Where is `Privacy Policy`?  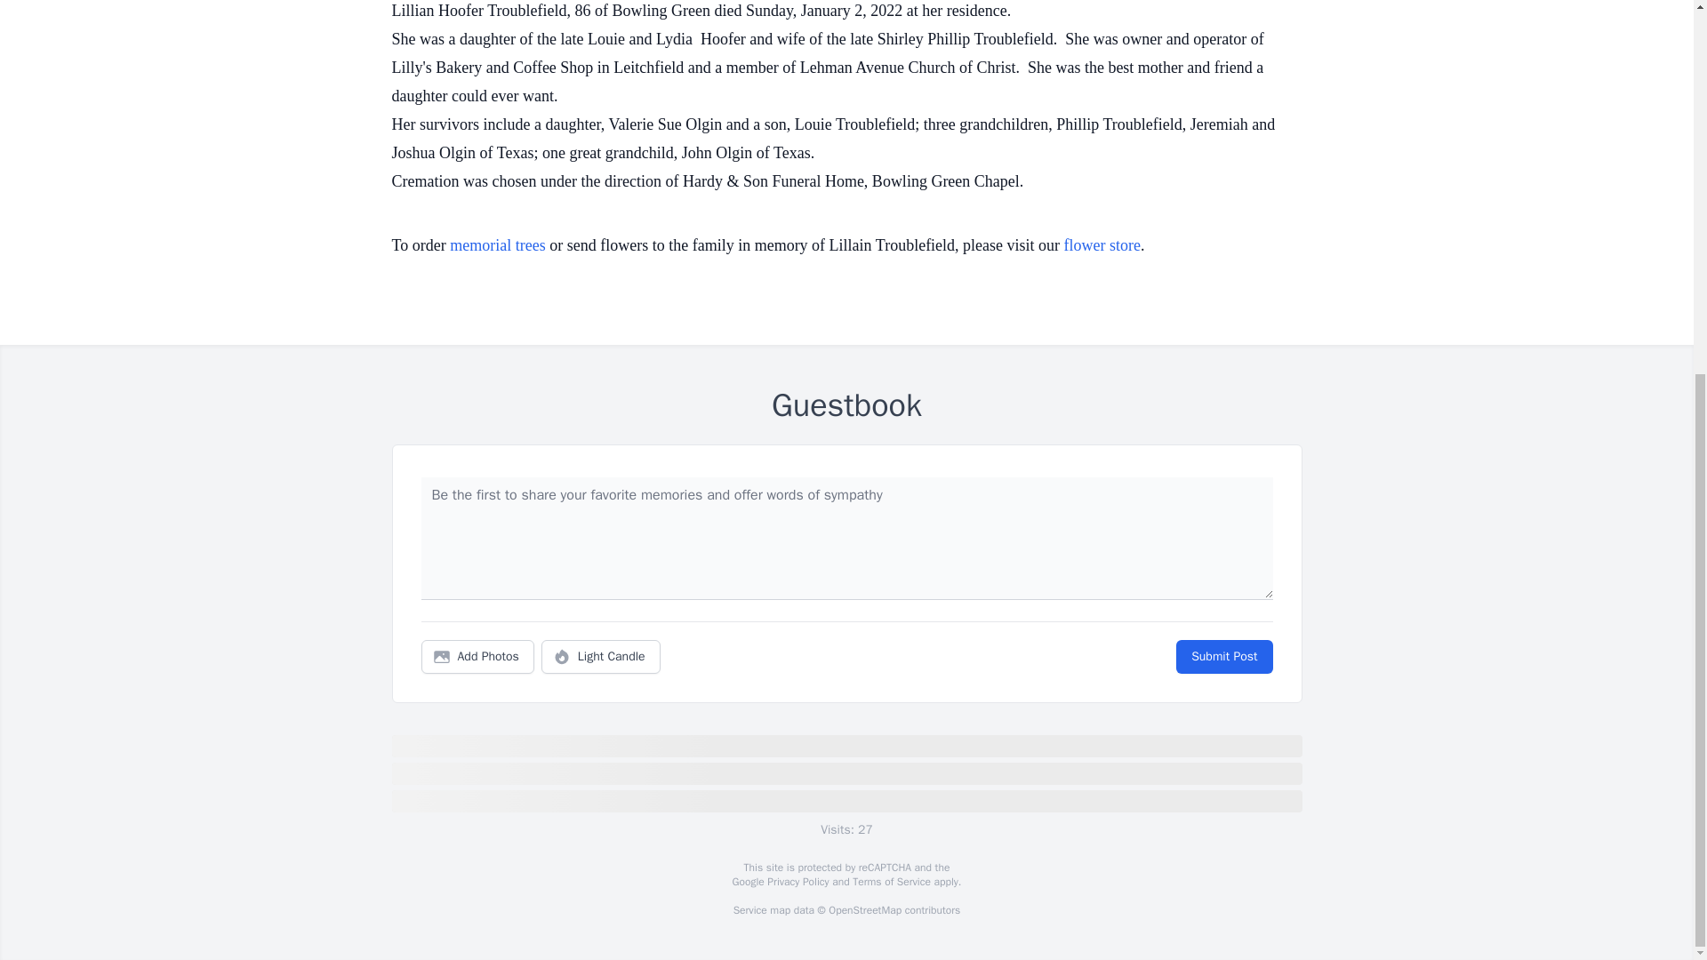 Privacy Policy is located at coordinates (797, 882).